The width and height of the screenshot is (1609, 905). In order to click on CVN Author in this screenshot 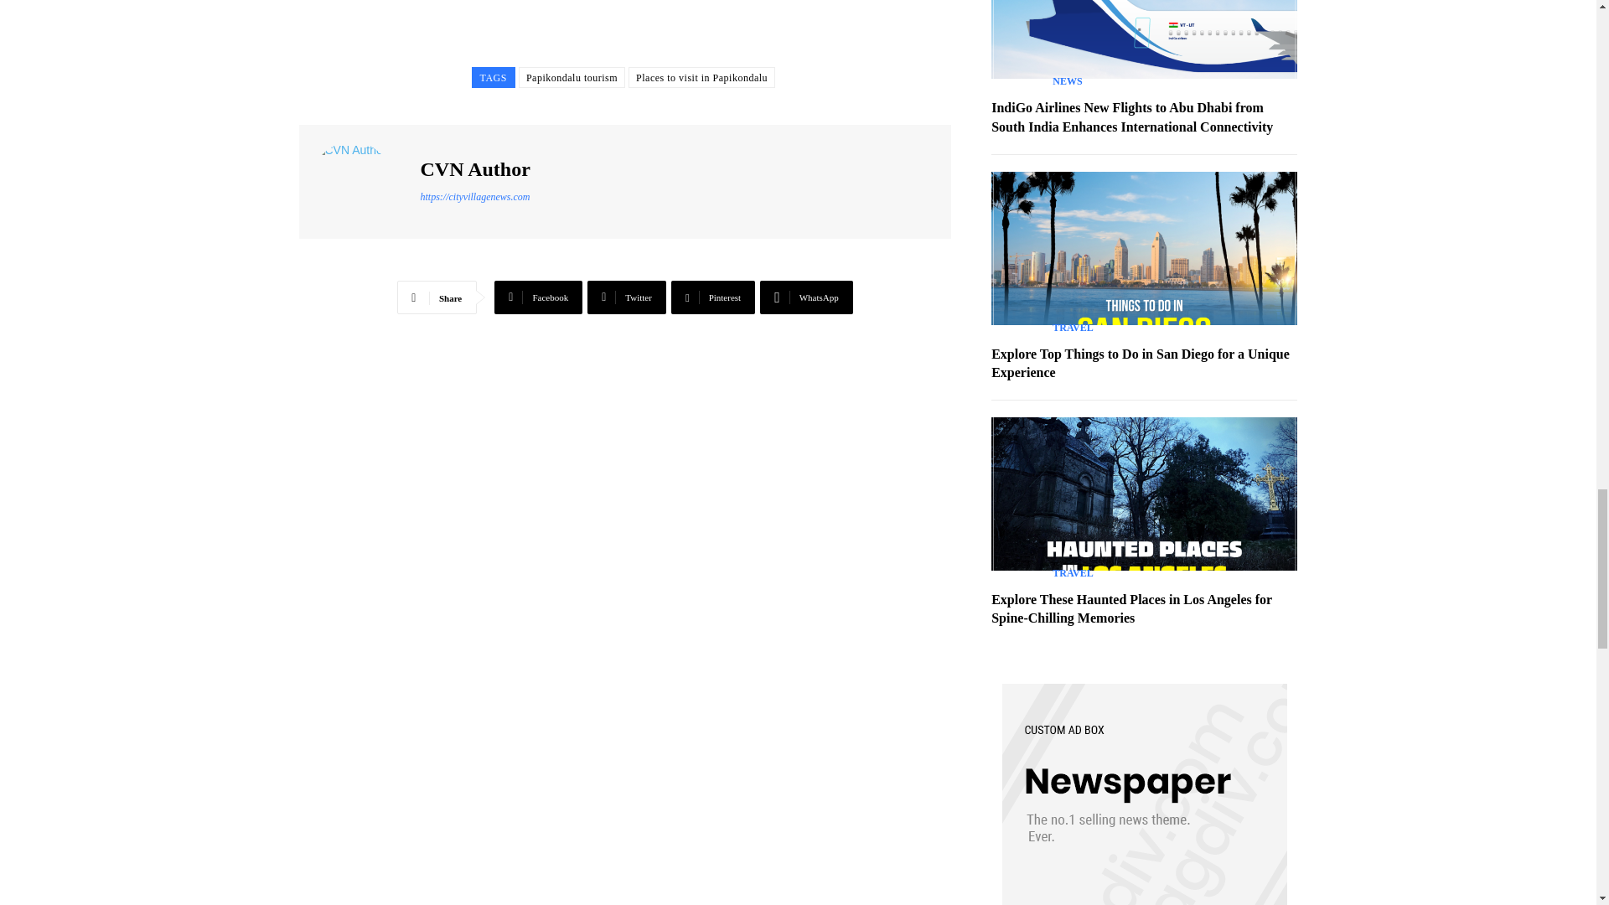, I will do `click(362, 181)`.